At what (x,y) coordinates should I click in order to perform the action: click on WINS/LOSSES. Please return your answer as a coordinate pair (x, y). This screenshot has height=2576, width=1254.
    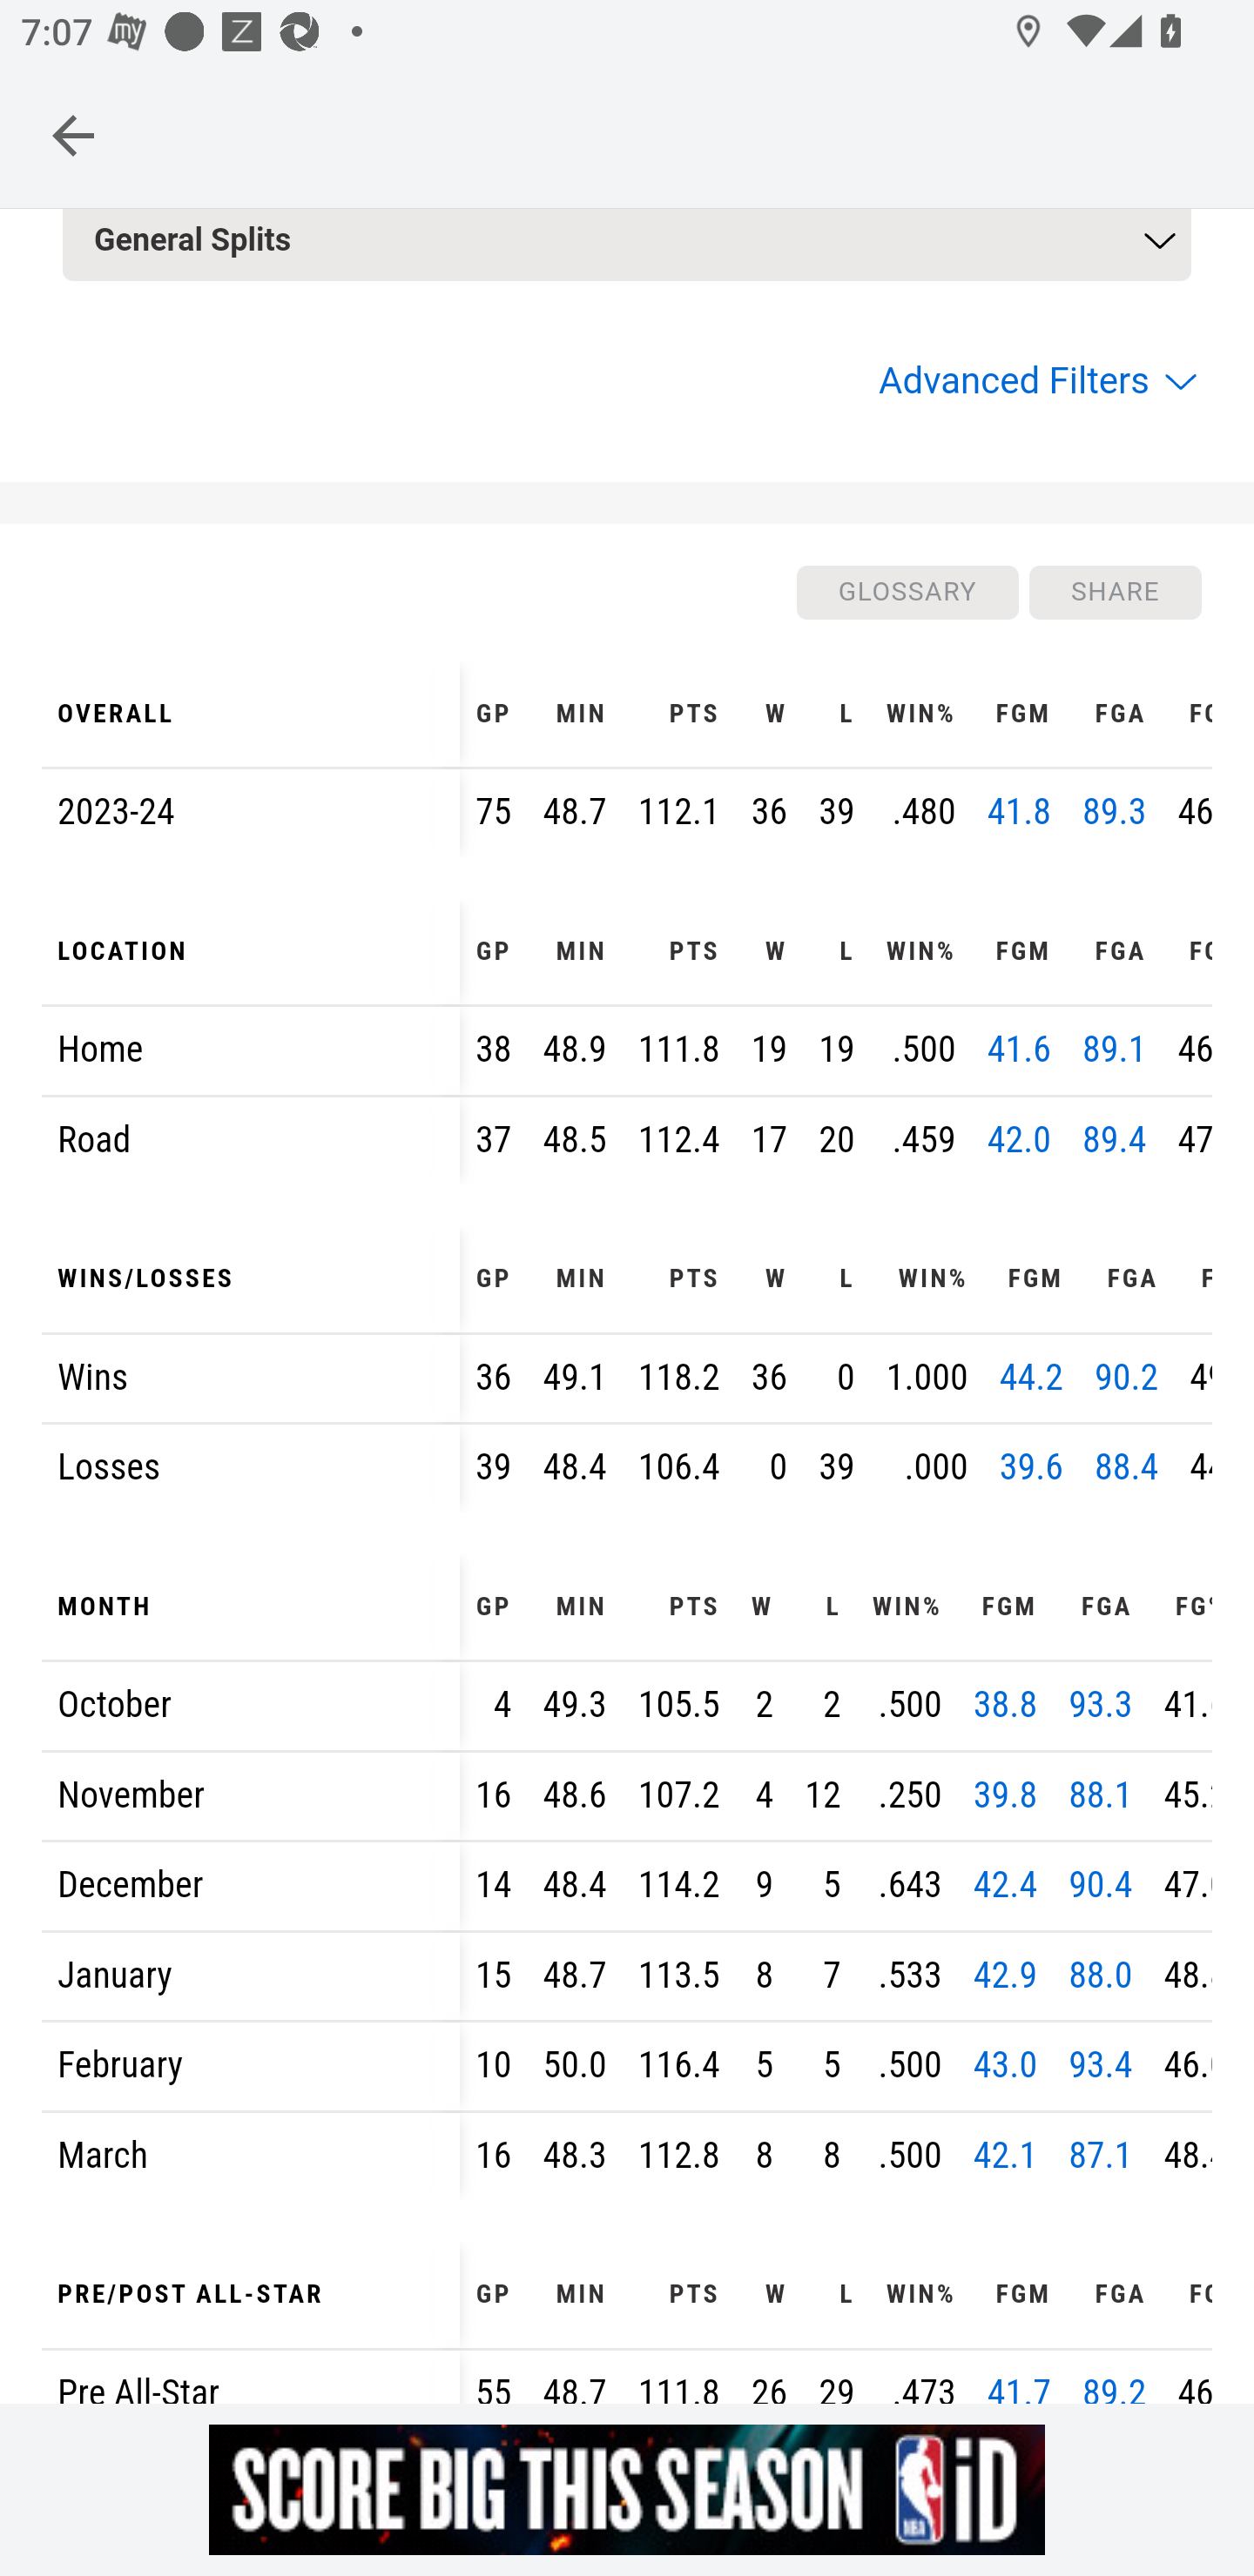
    Looking at the image, I should click on (251, 1279).